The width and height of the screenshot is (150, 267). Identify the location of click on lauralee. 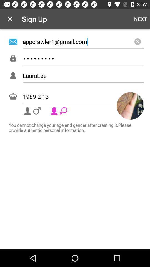
(83, 76).